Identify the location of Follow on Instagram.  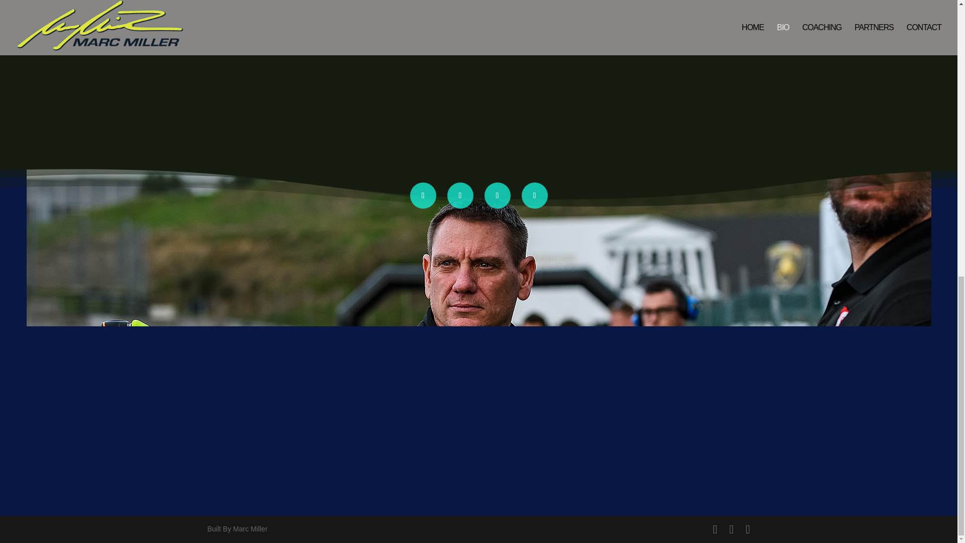
(497, 195).